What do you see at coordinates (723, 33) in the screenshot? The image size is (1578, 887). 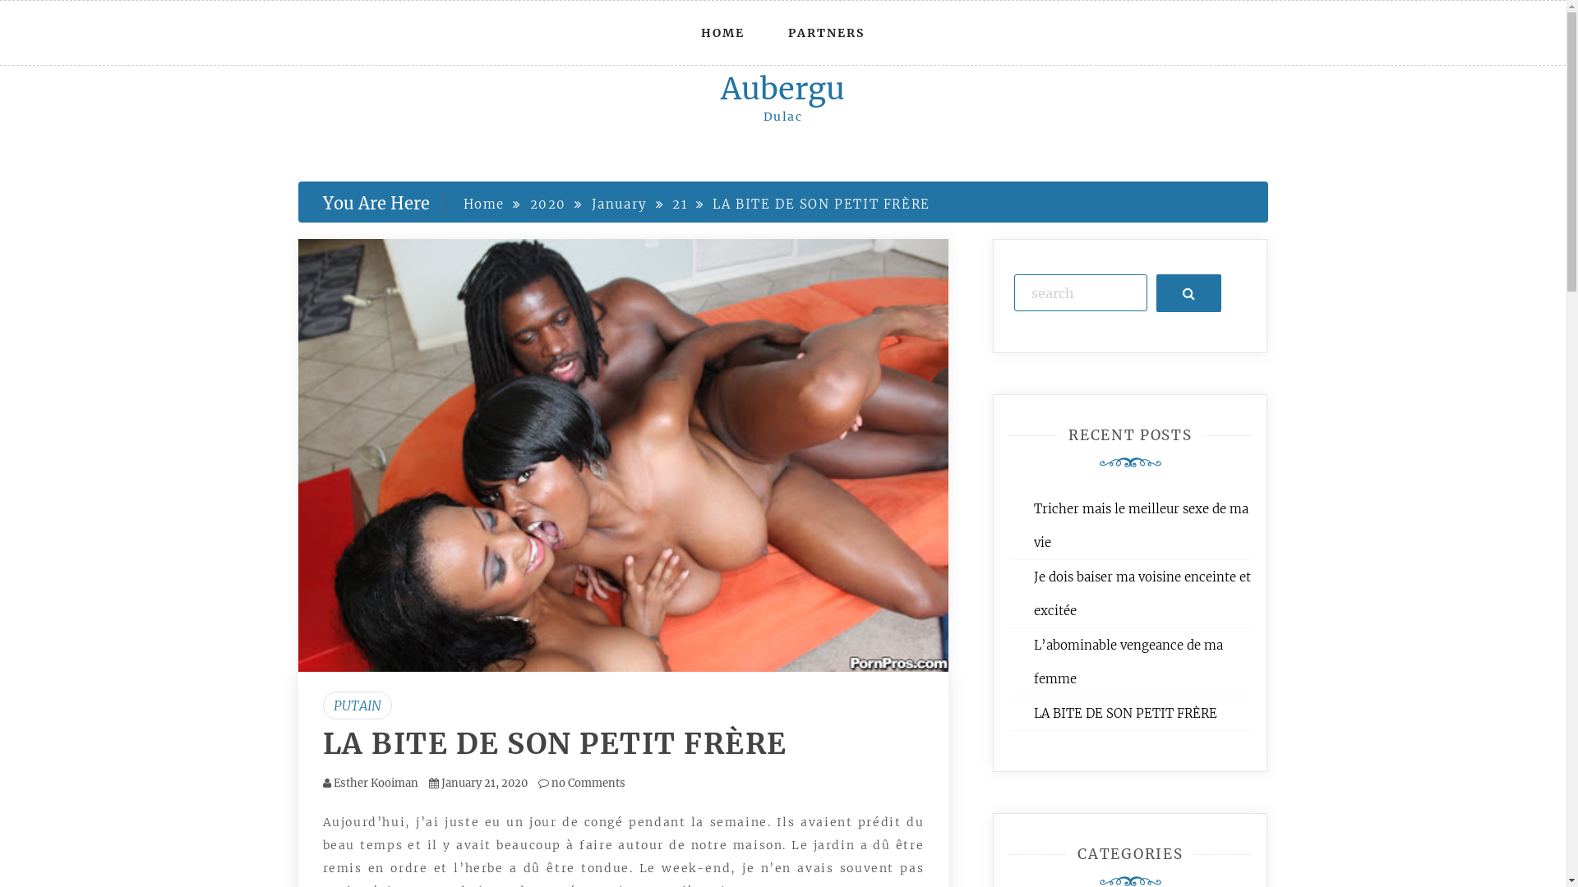 I see `HOME` at bounding box center [723, 33].